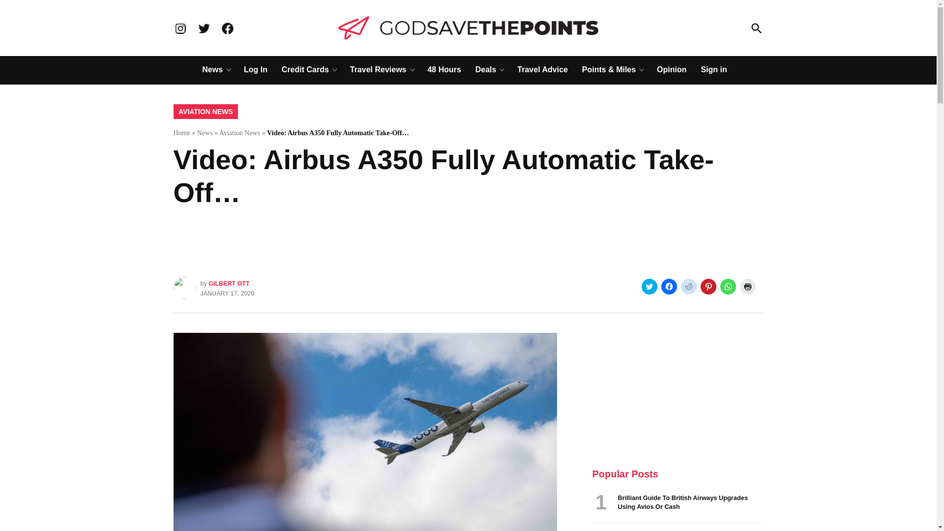  Describe the element at coordinates (747, 287) in the screenshot. I see `Click to print` at that location.